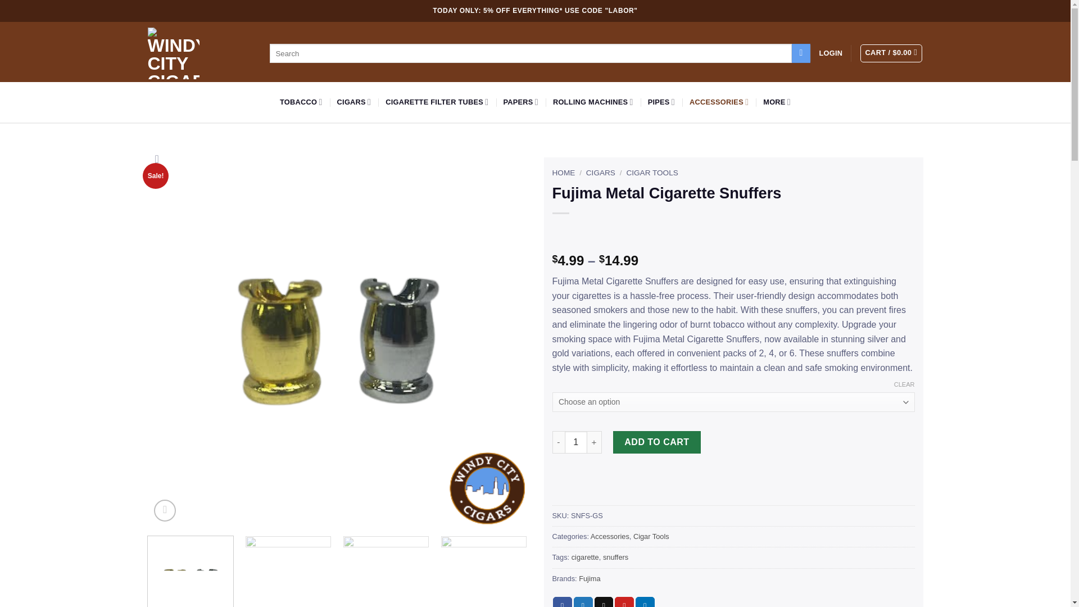 The image size is (1079, 607). What do you see at coordinates (173, 53) in the screenshot?
I see `Windy City Cigars` at bounding box center [173, 53].